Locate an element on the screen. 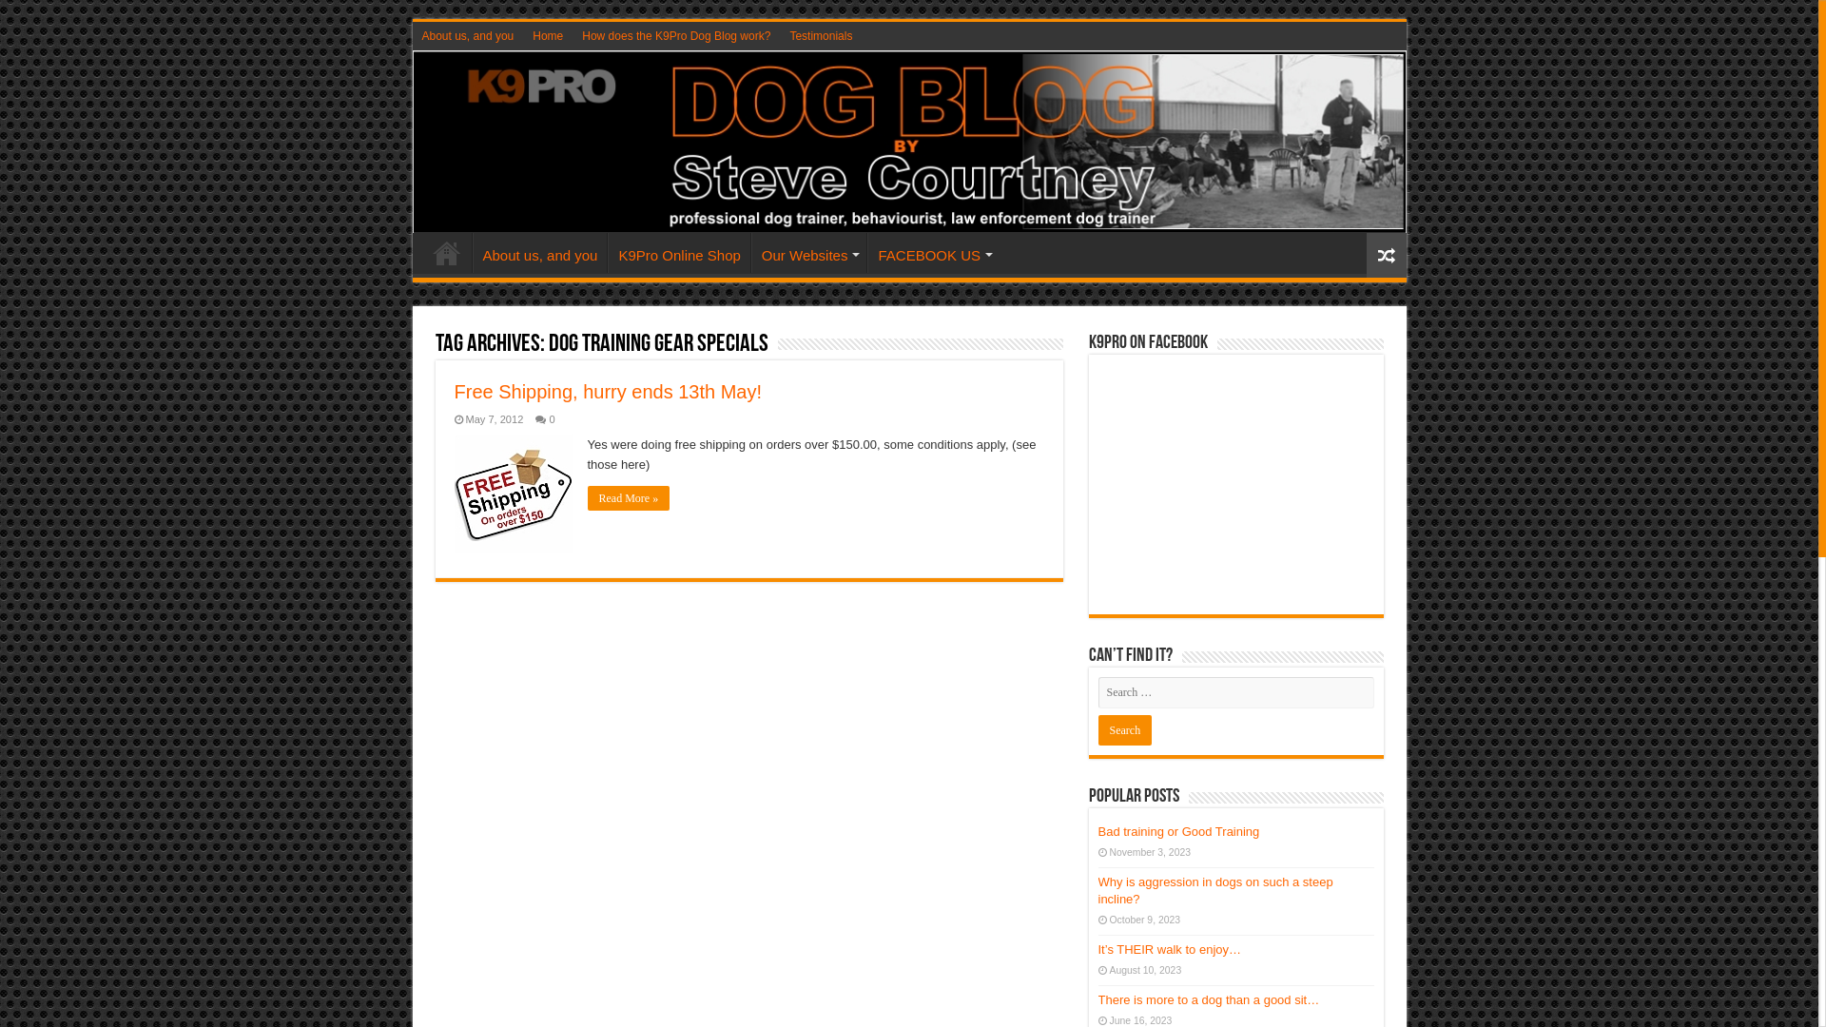 The image size is (1826, 1027). Why is aggression in dogs on such a steep incline? is located at coordinates (1215, 890).